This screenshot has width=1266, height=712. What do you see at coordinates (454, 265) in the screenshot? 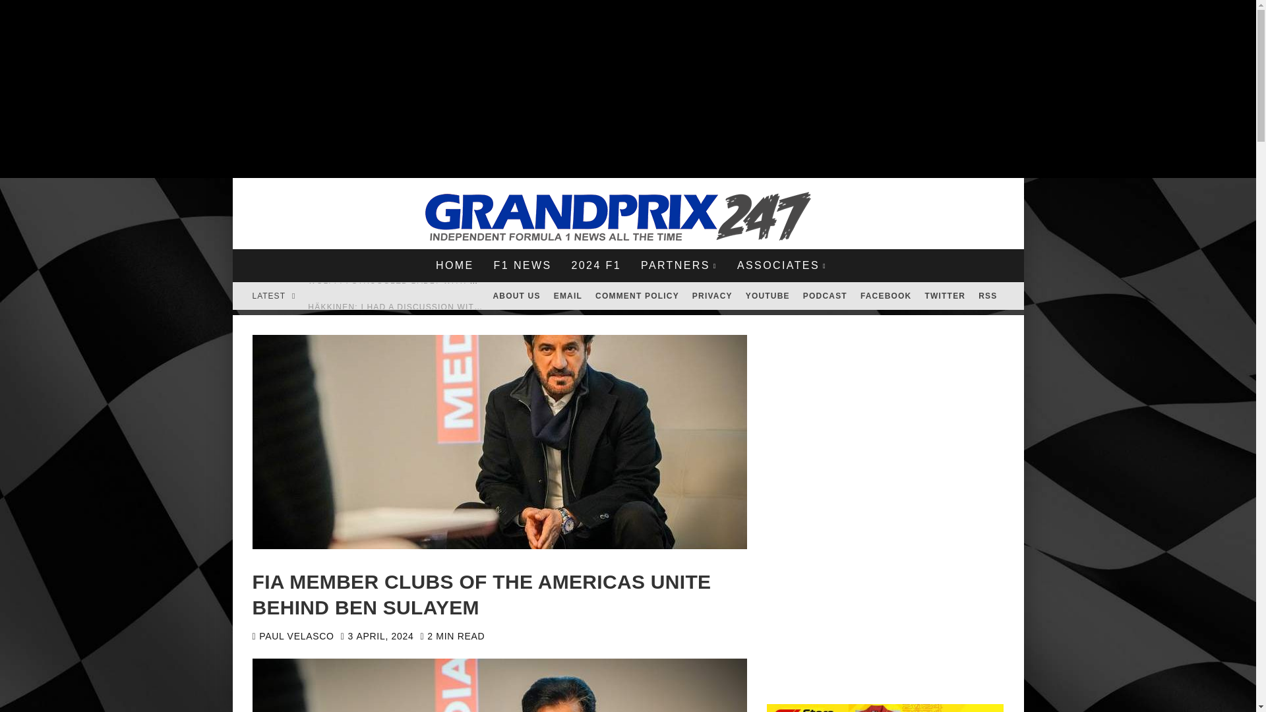
I see `HOME` at bounding box center [454, 265].